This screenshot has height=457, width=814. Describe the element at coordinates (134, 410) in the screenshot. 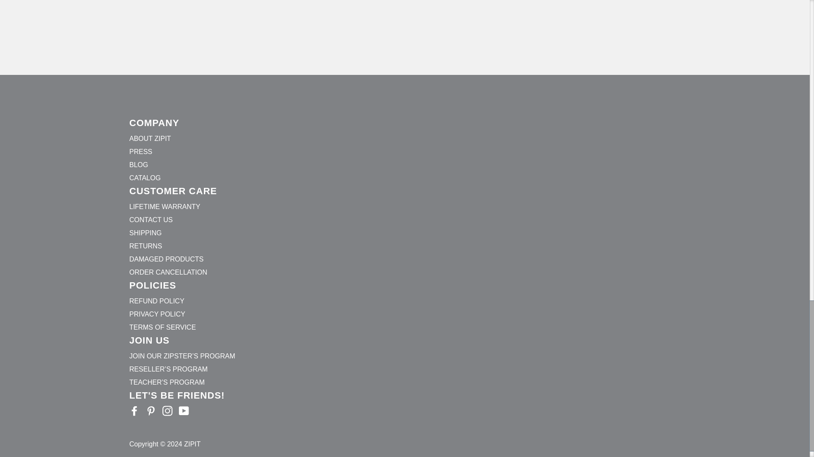

I see `ZIPIT on Facebook` at that location.